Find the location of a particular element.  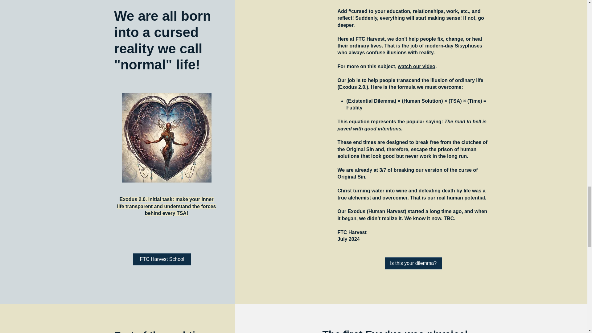

watch our video is located at coordinates (416, 66).